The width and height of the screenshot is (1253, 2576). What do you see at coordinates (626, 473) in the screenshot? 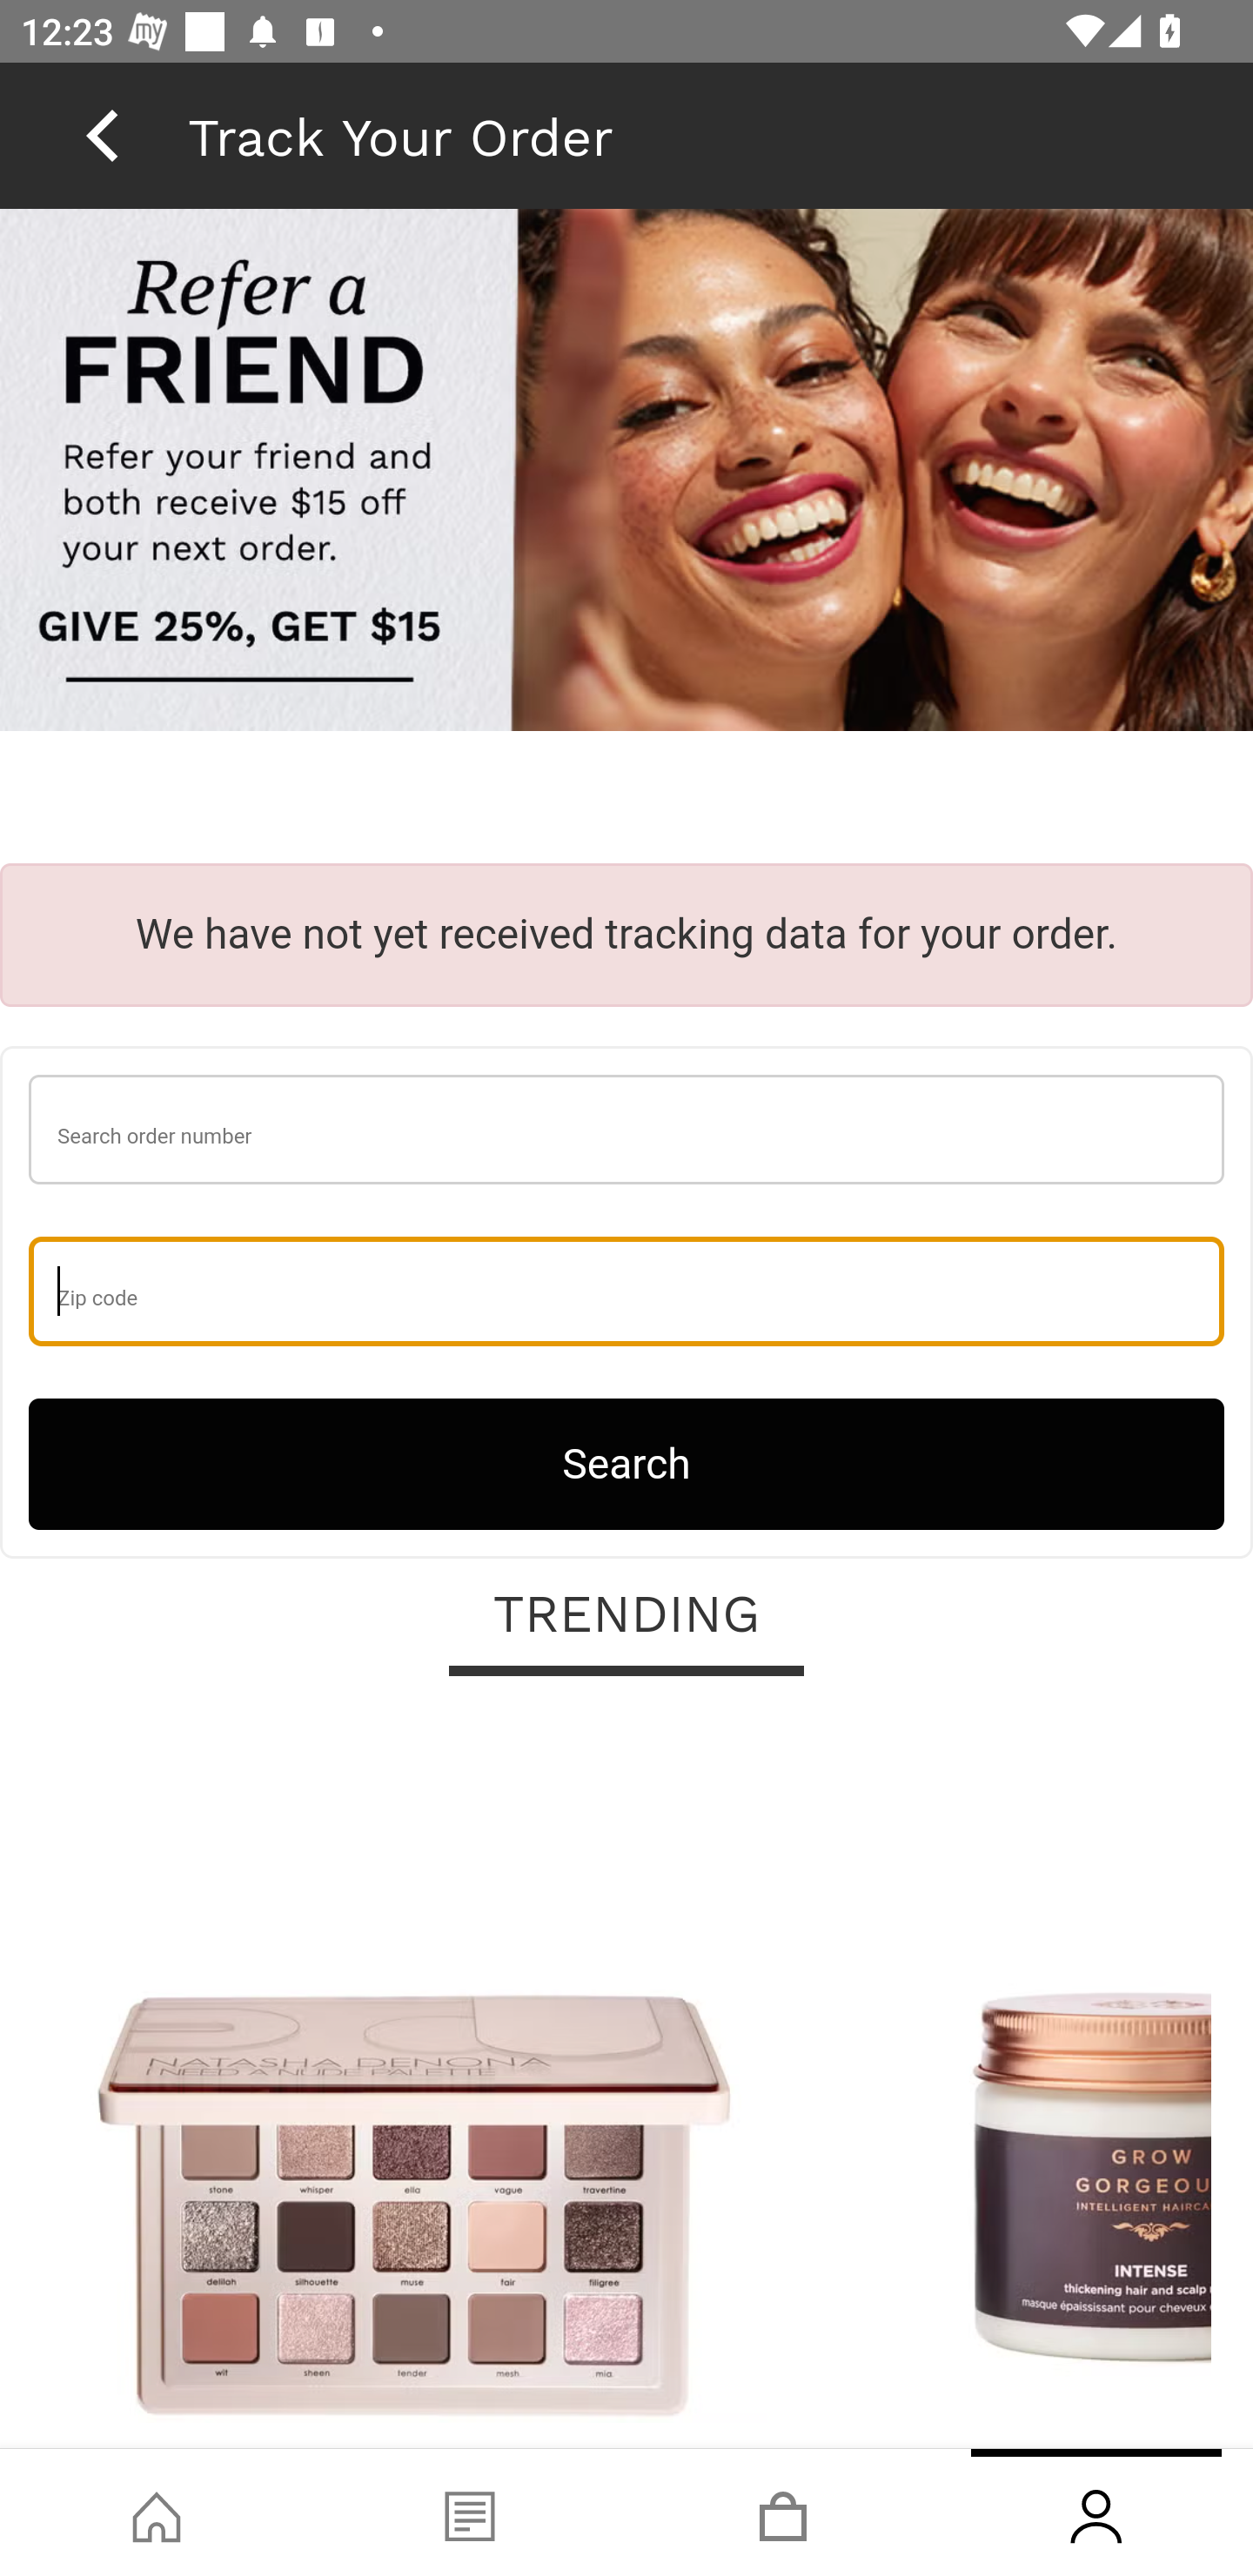
I see `raf` at bounding box center [626, 473].